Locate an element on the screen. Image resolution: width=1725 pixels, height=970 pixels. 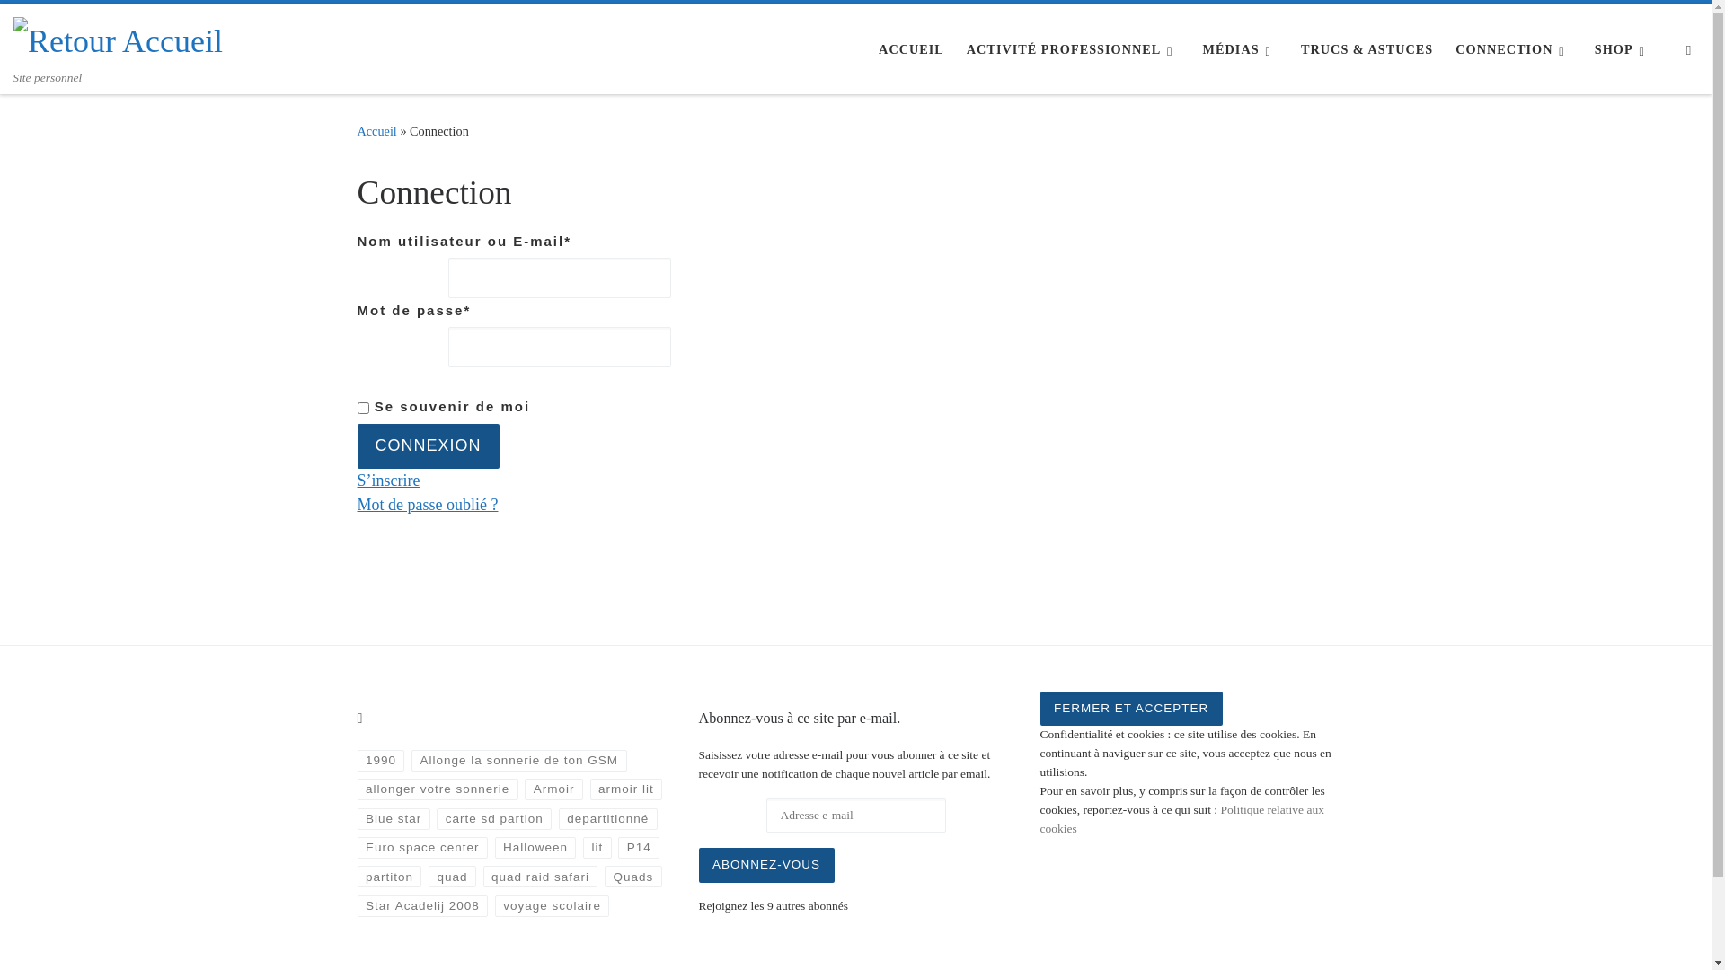
quad is located at coordinates (453, 877).